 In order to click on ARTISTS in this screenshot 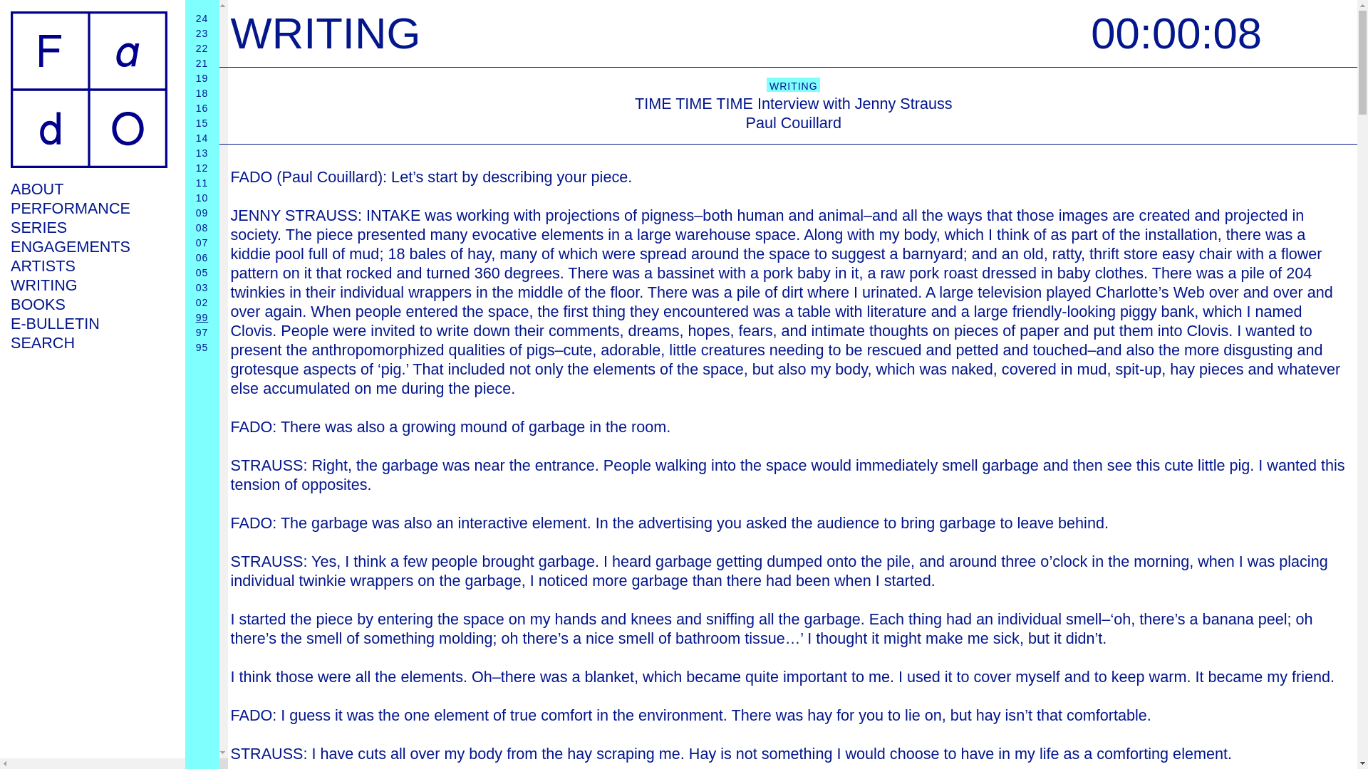, I will do `click(88, 265)`.